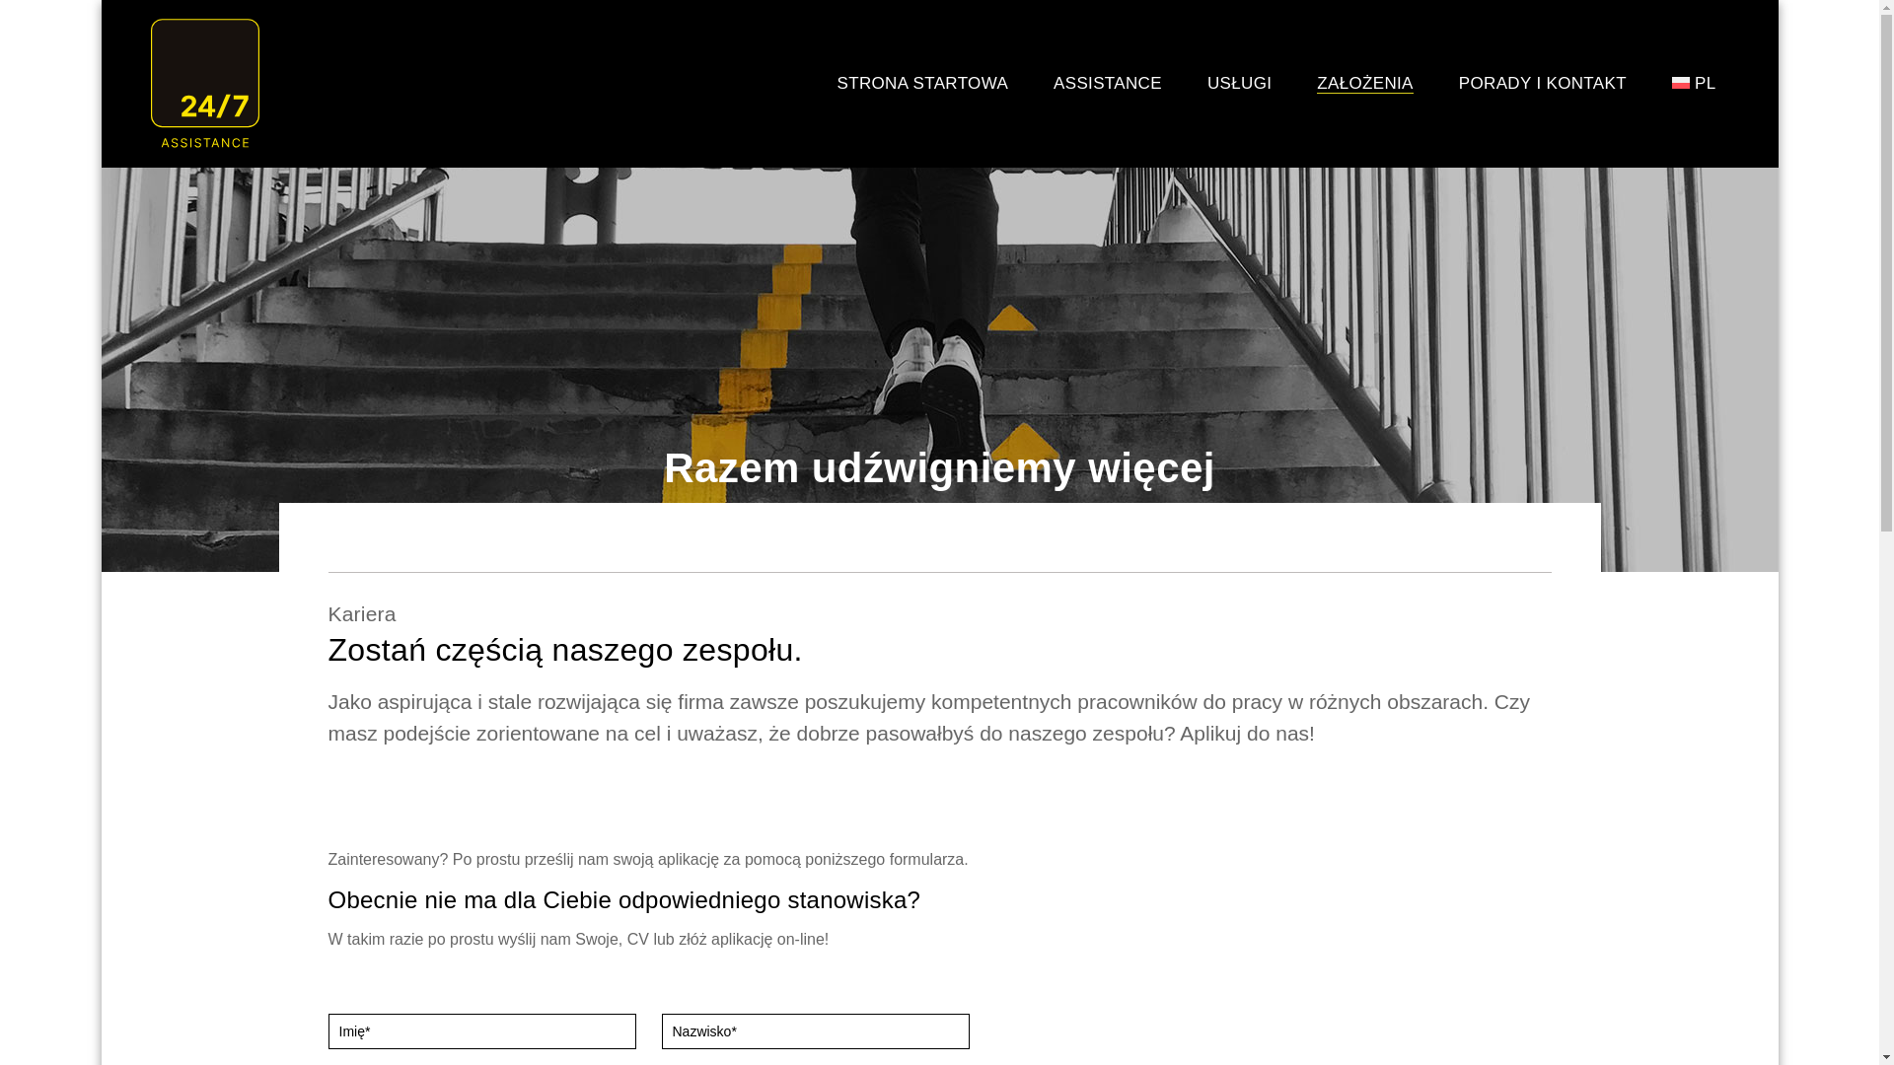 Image resolution: width=1894 pixels, height=1065 pixels. What do you see at coordinates (1695, 84) in the screenshot?
I see `PL` at bounding box center [1695, 84].